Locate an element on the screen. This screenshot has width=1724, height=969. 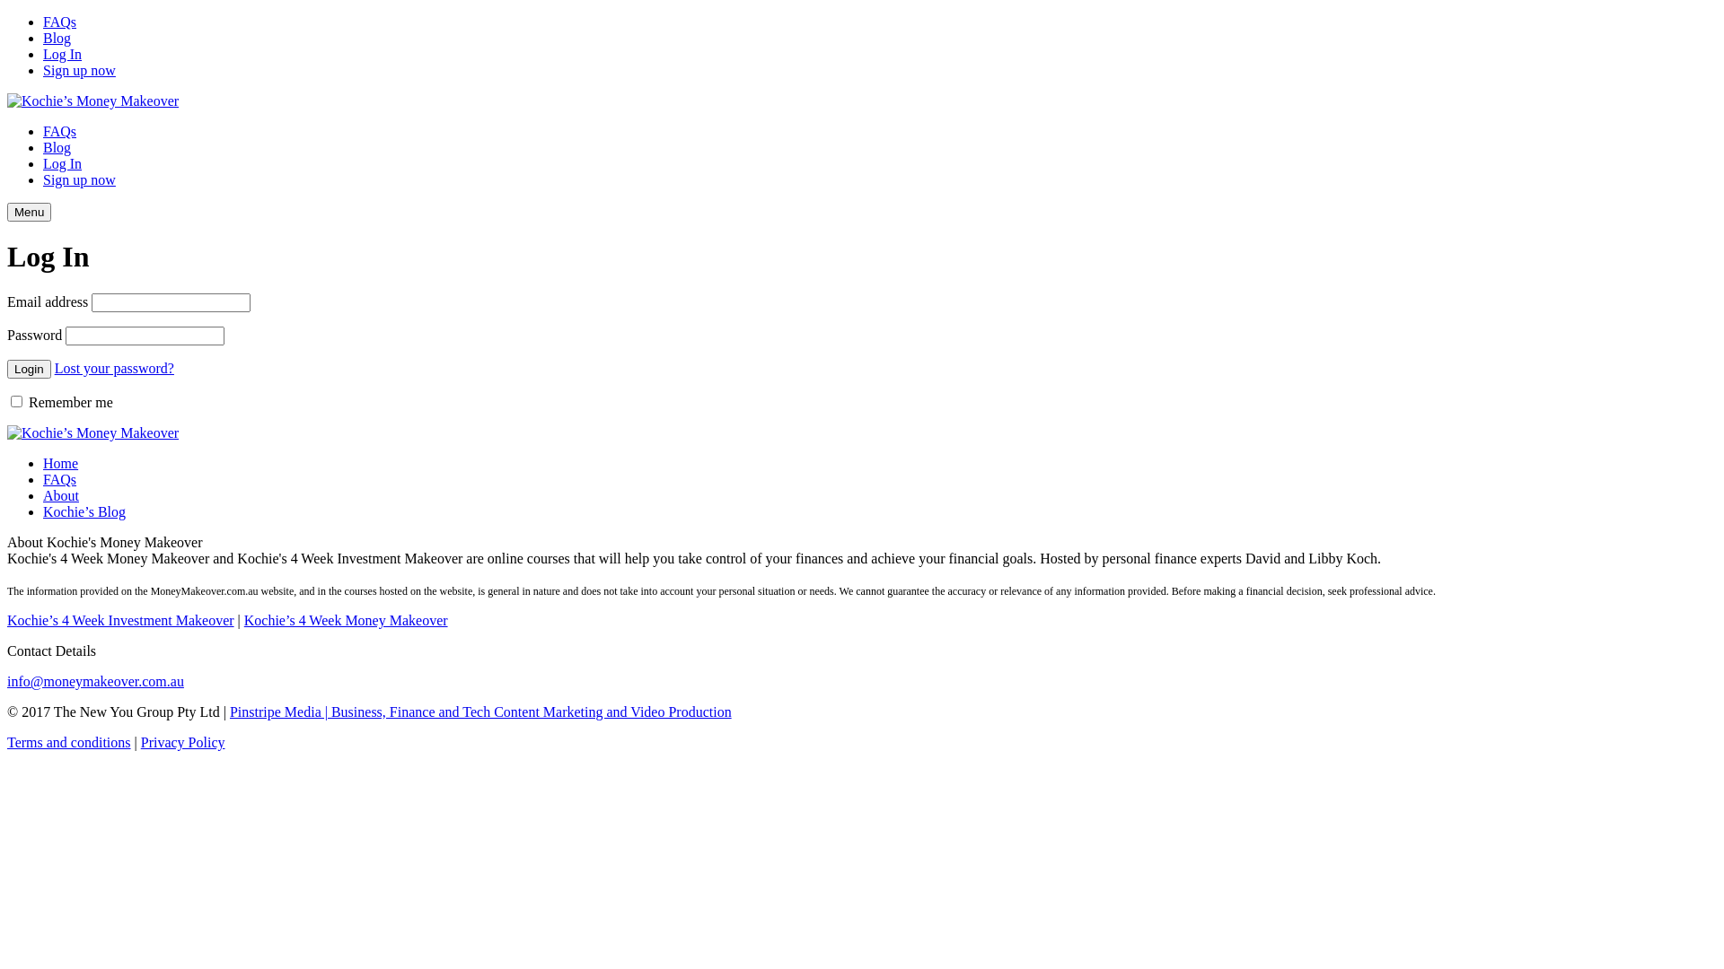
Home is located at coordinates (61, 463).